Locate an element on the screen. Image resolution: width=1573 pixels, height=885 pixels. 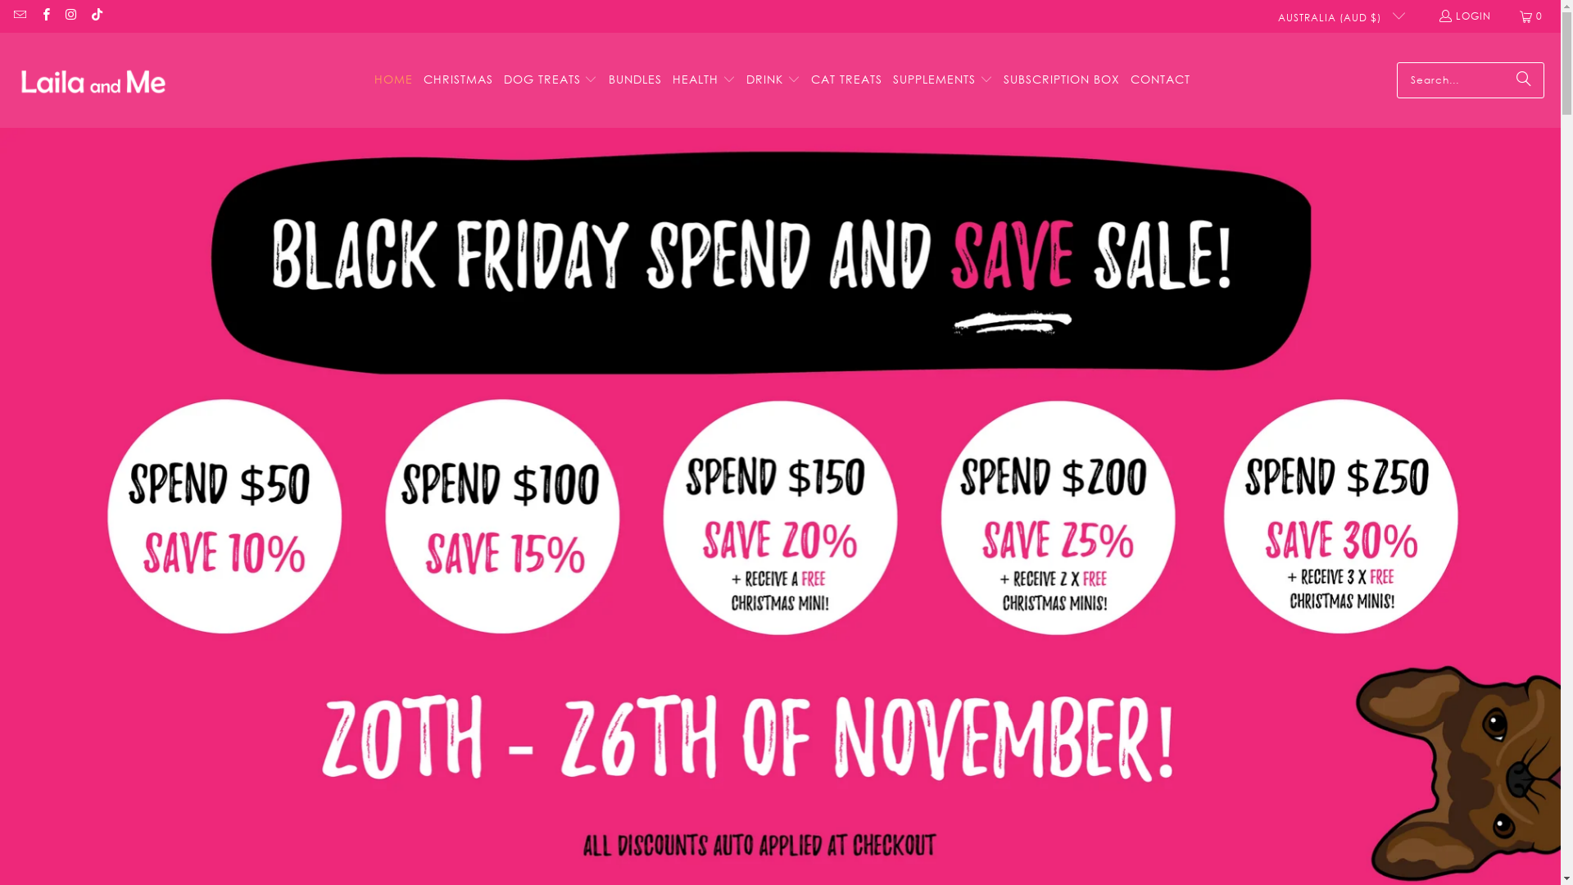
0 is located at coordinates (1532, 16).